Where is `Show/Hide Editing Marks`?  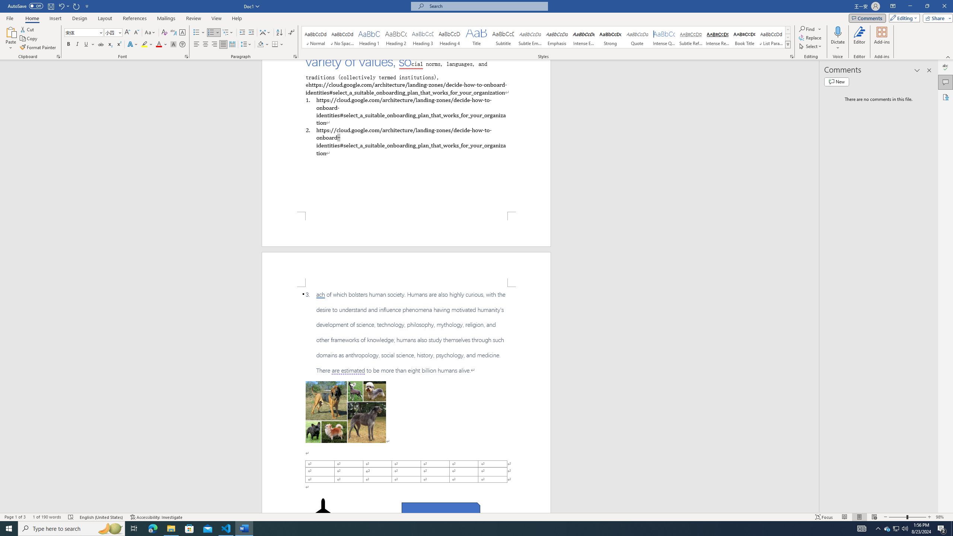 Show/Hide Editing Marks is located at coordinates (291, 33).